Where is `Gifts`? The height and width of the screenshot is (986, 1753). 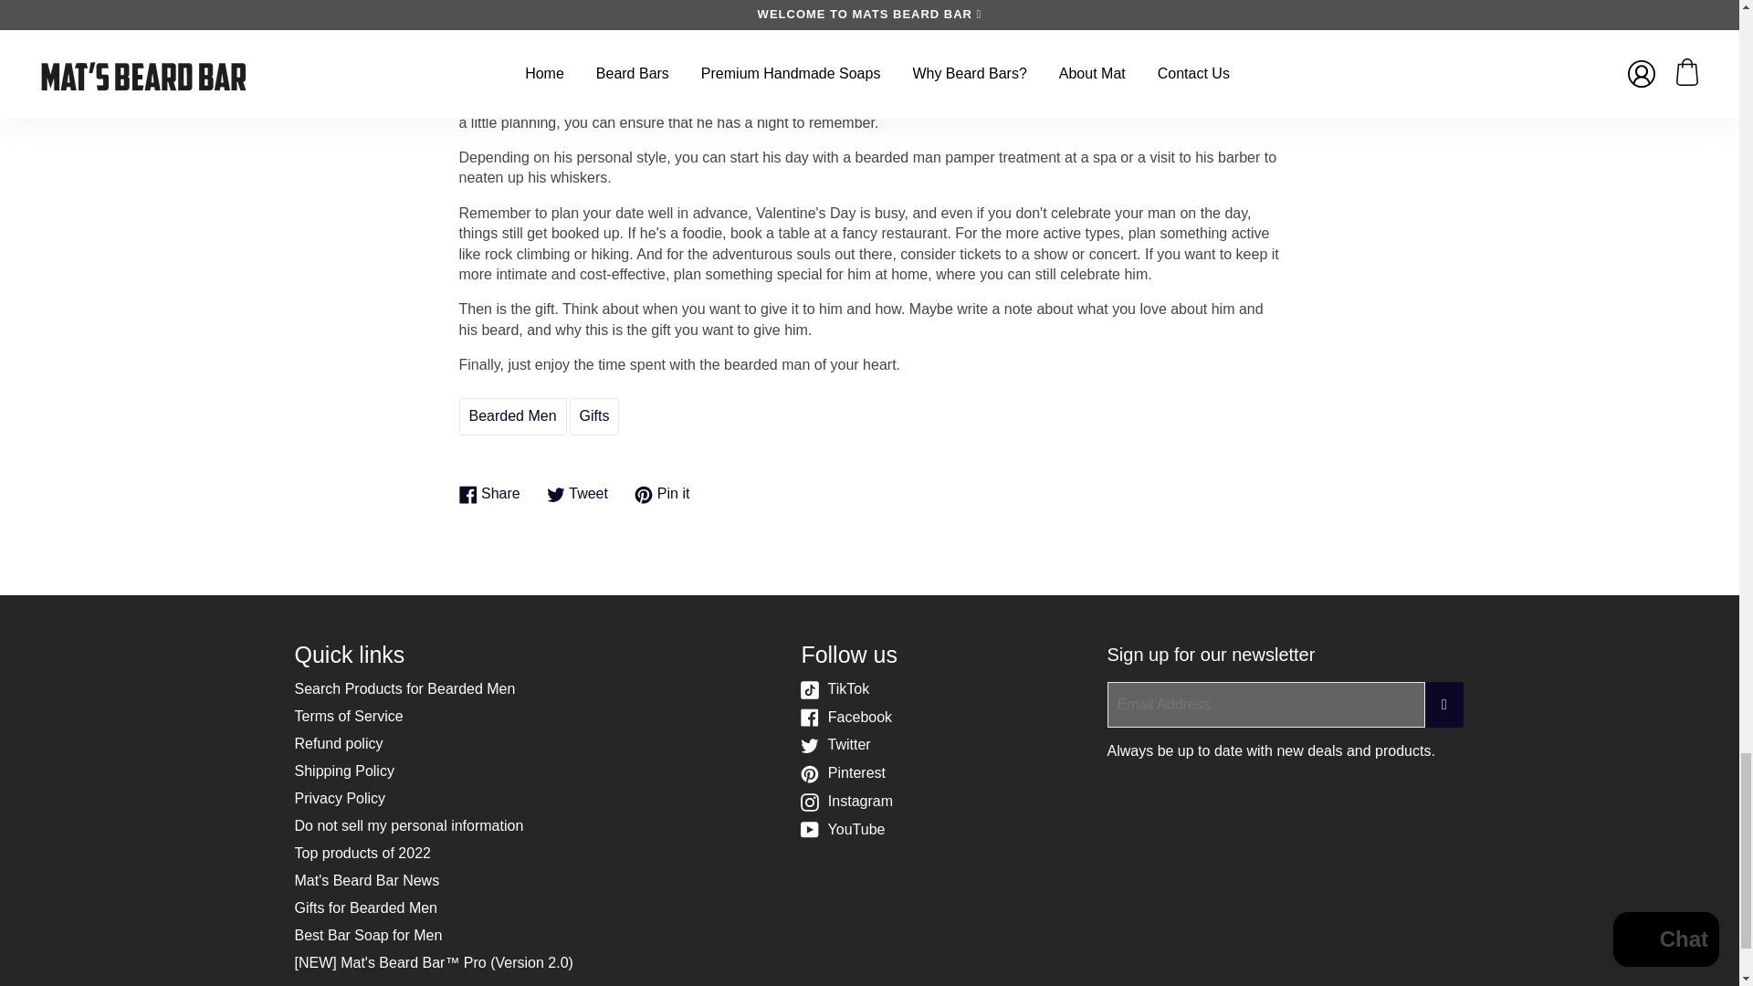 Gifts is located at coordinates (579, 493).